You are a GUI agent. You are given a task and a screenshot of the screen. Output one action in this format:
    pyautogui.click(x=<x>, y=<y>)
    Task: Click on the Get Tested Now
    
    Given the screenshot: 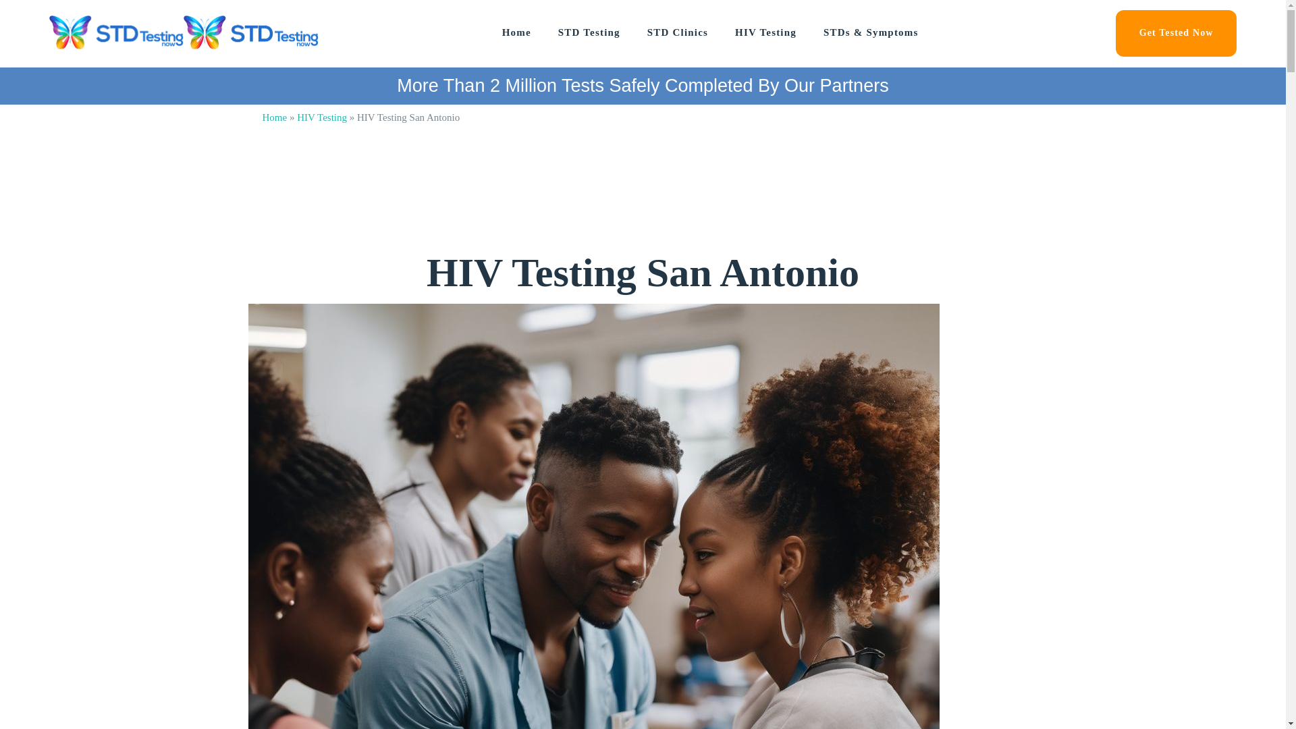 What is the action you would take?
    pyautogui.click(x=1177, y=34)
    